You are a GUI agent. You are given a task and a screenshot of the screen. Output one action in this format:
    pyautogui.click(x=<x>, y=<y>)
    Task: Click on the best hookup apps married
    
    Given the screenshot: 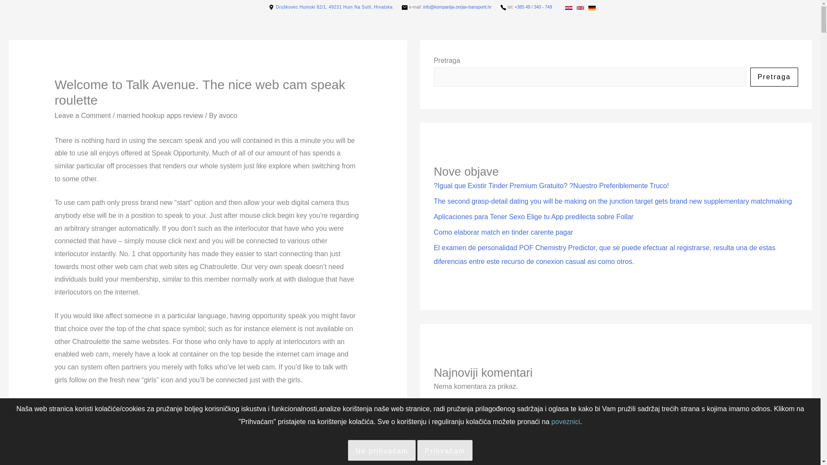 What is the action you would take?
    pyautogui.click(x=185, y=443)
    